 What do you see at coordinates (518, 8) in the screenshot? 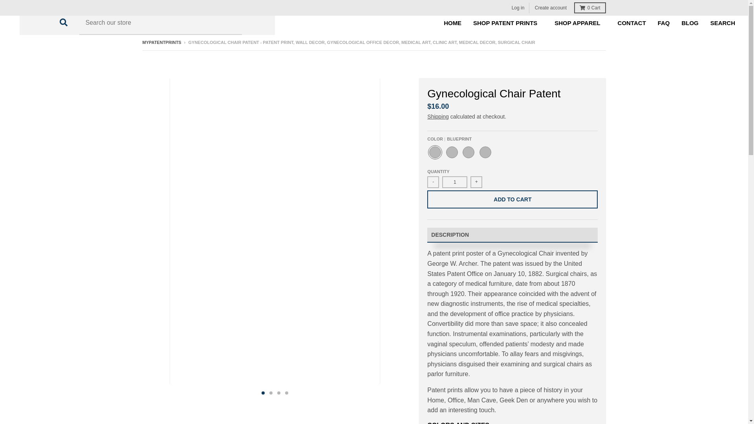
I see `Log in` at bounding box center [518, 8].